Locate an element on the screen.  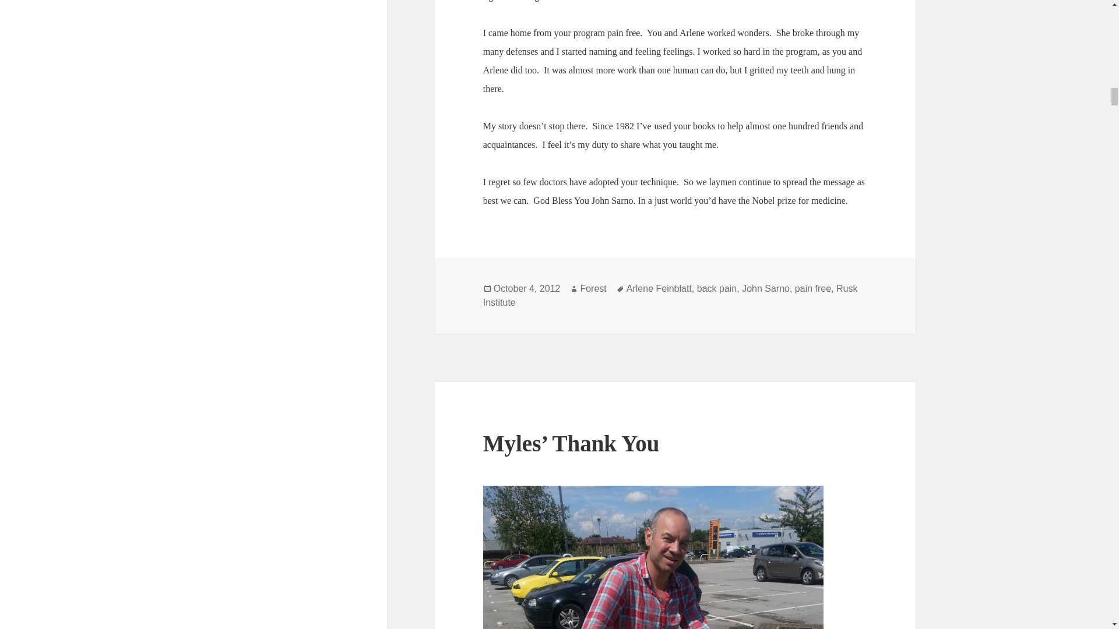
Myles' Photo is located at coordinates (653, 557).